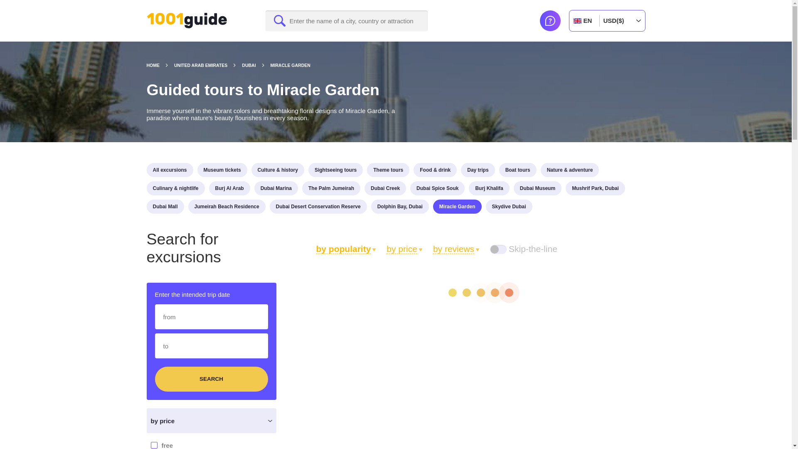  I want to click on HOME, so click(160, 65).